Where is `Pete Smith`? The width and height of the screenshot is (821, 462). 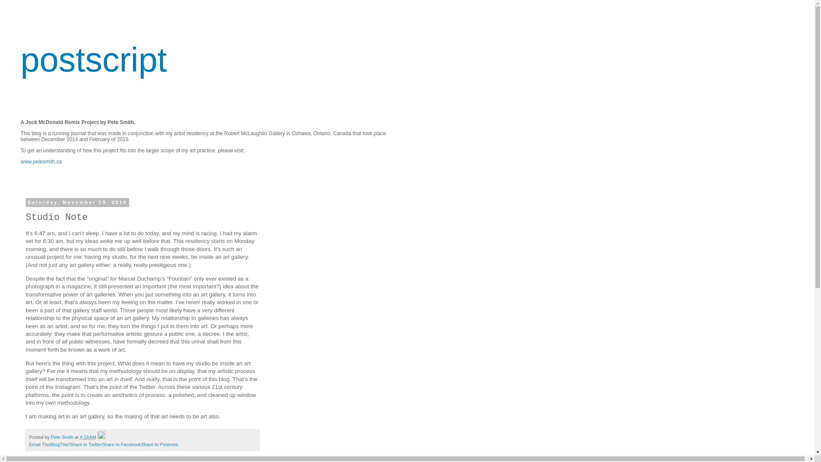 Pete Smith is located at coordinates (62, 437).